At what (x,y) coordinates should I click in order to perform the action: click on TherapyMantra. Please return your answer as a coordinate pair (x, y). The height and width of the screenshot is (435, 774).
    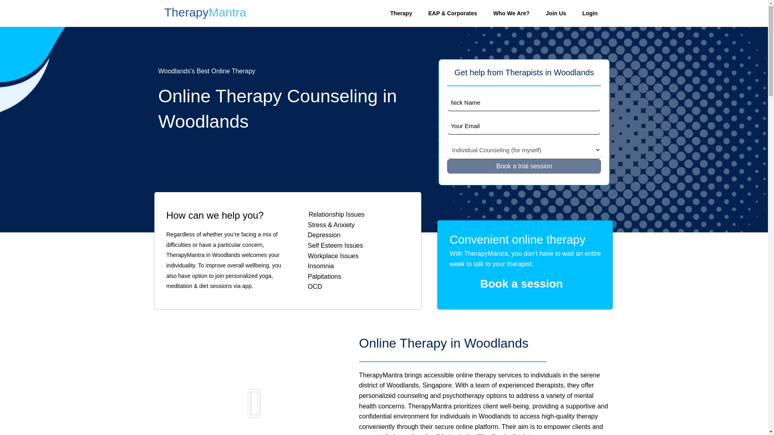
    Looking at the image, I should click on (204, 14).